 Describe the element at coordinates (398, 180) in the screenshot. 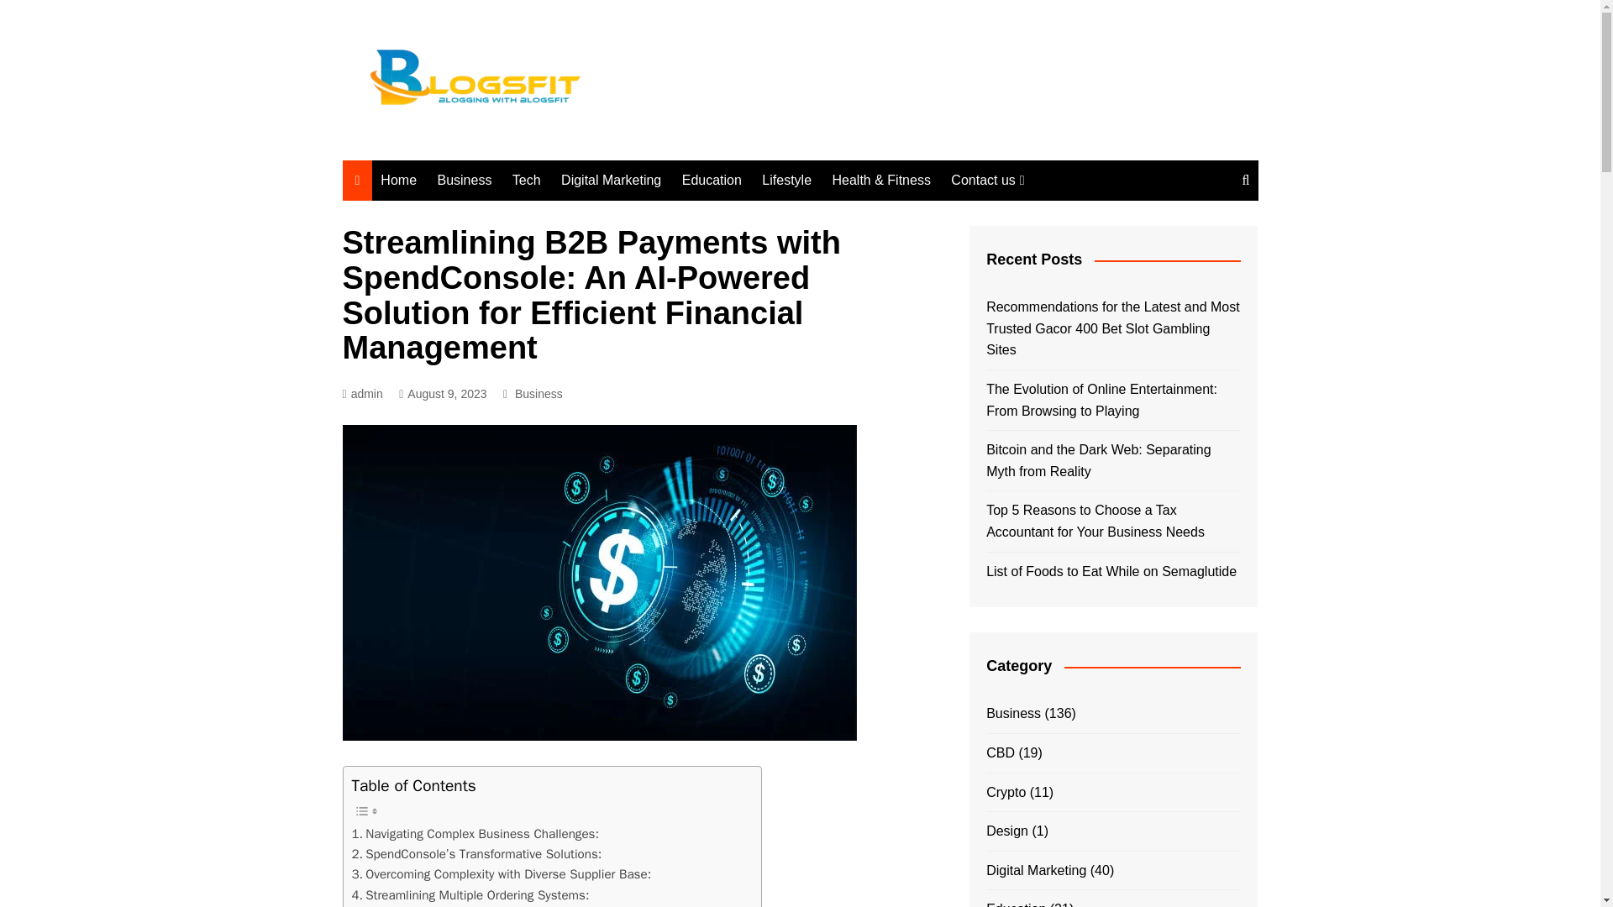

I see `Home` at that location.